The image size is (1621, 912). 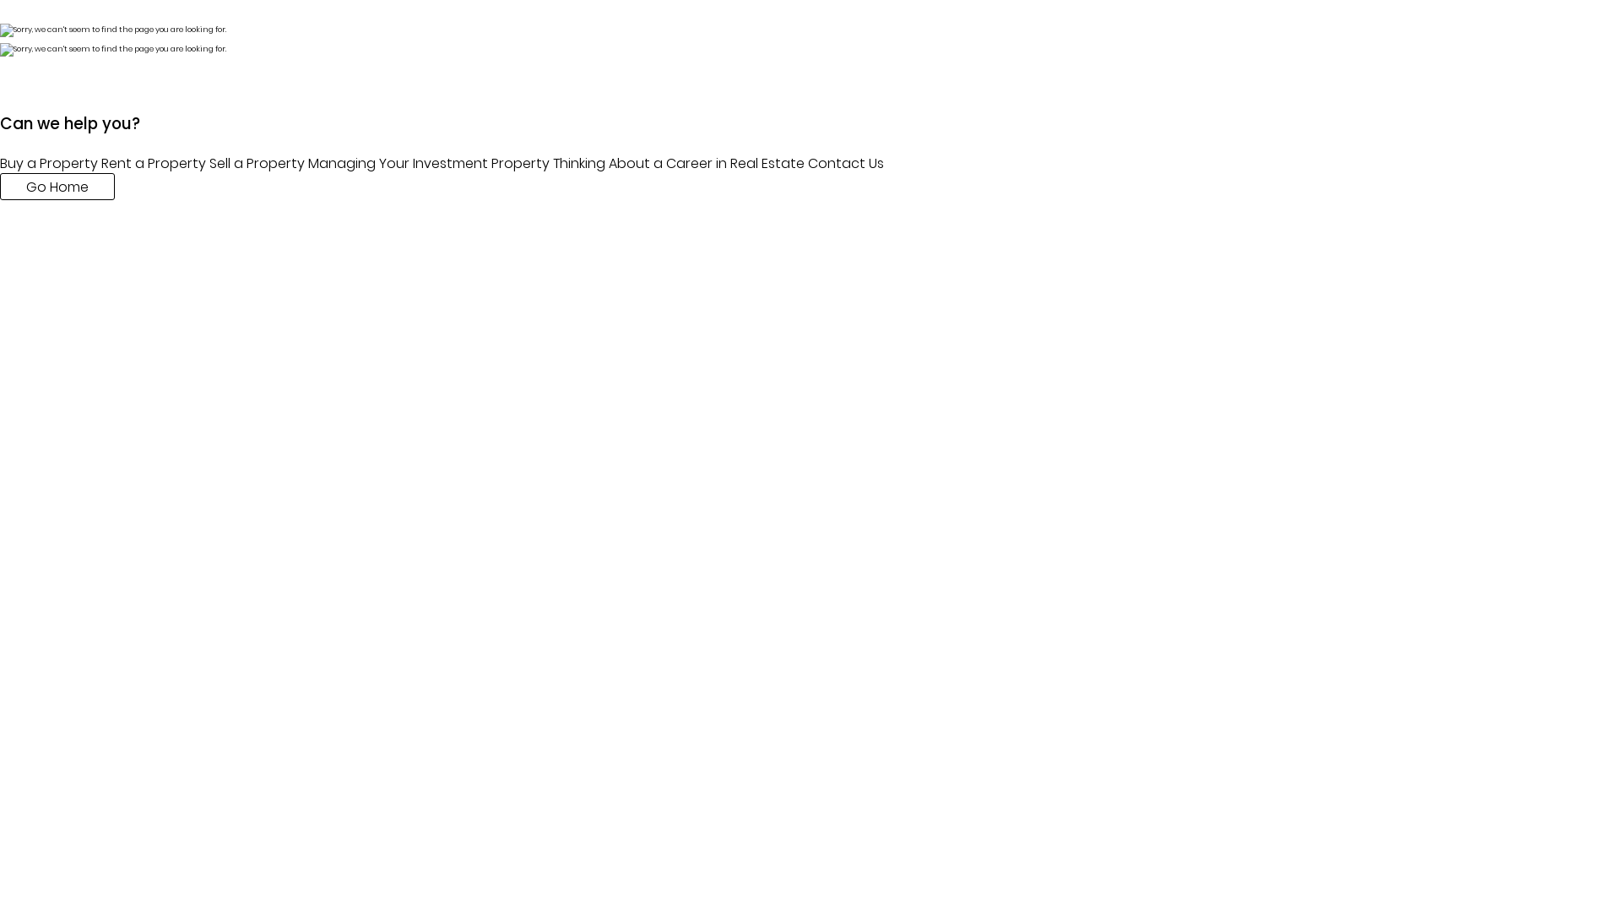 What do you see at coordinates (154, 164) in the screenshot?
I see `Rent a Property` at bounding box center [154, 164].